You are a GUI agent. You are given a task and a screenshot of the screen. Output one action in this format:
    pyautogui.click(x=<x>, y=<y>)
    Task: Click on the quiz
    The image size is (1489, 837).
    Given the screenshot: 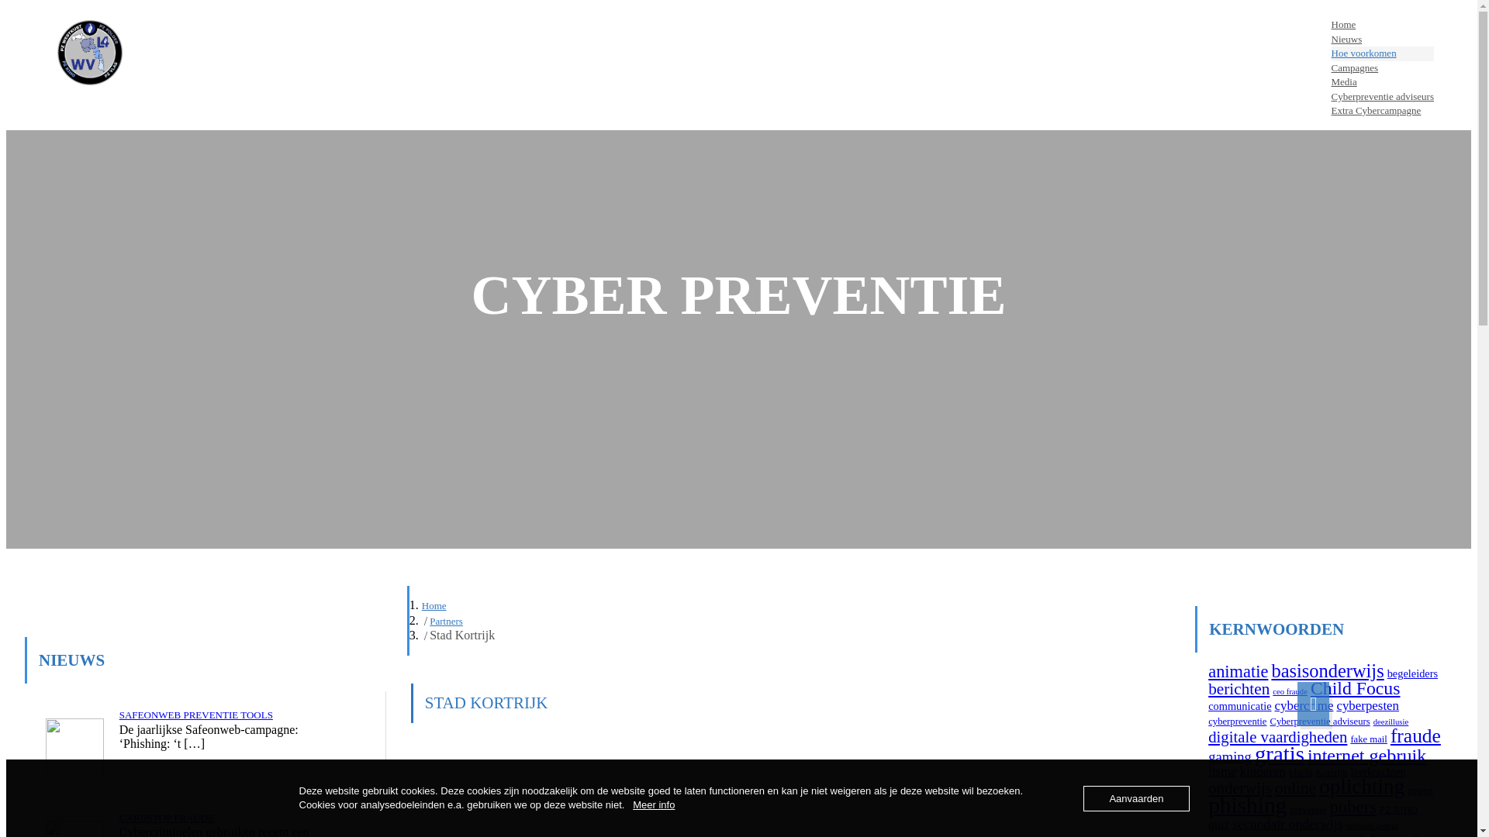 What is the action you would take?
    pyautogui.click(x=1219, y=825)
    